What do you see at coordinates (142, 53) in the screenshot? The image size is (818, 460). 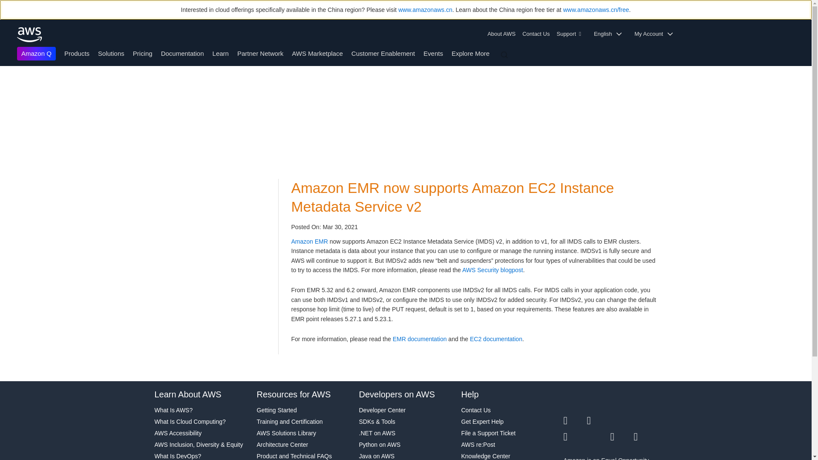 I see `Pricing` at bounding box center [142, 53].